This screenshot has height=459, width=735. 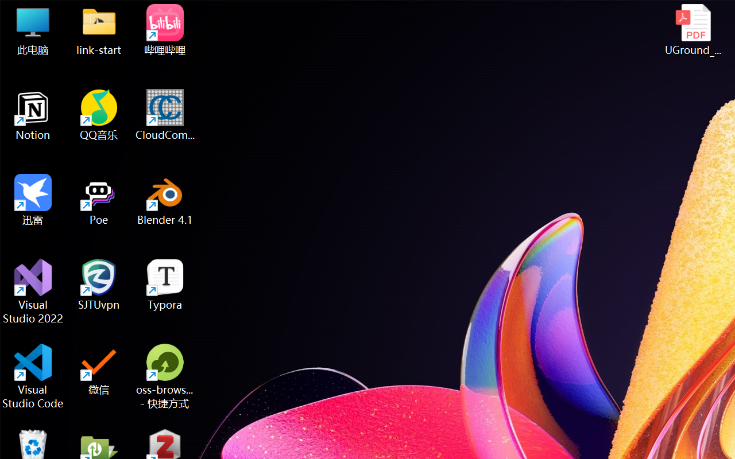 I want to click on CloudCompare, so click(x=165, y=115).